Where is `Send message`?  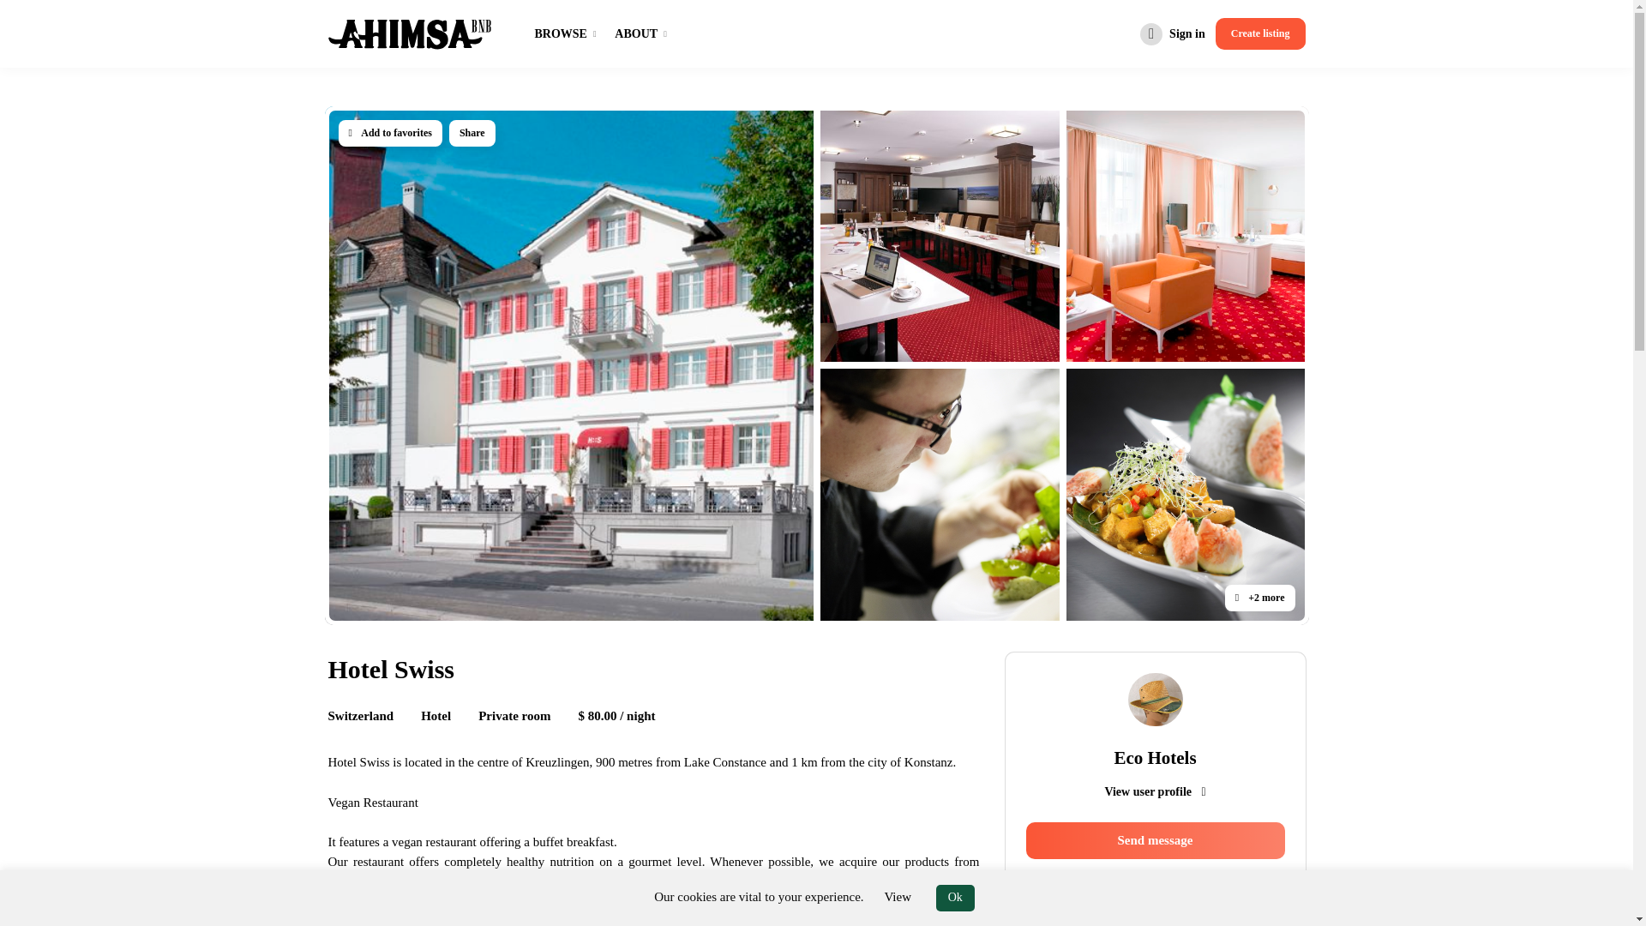 Send message is located at coordinates (1154, 840).